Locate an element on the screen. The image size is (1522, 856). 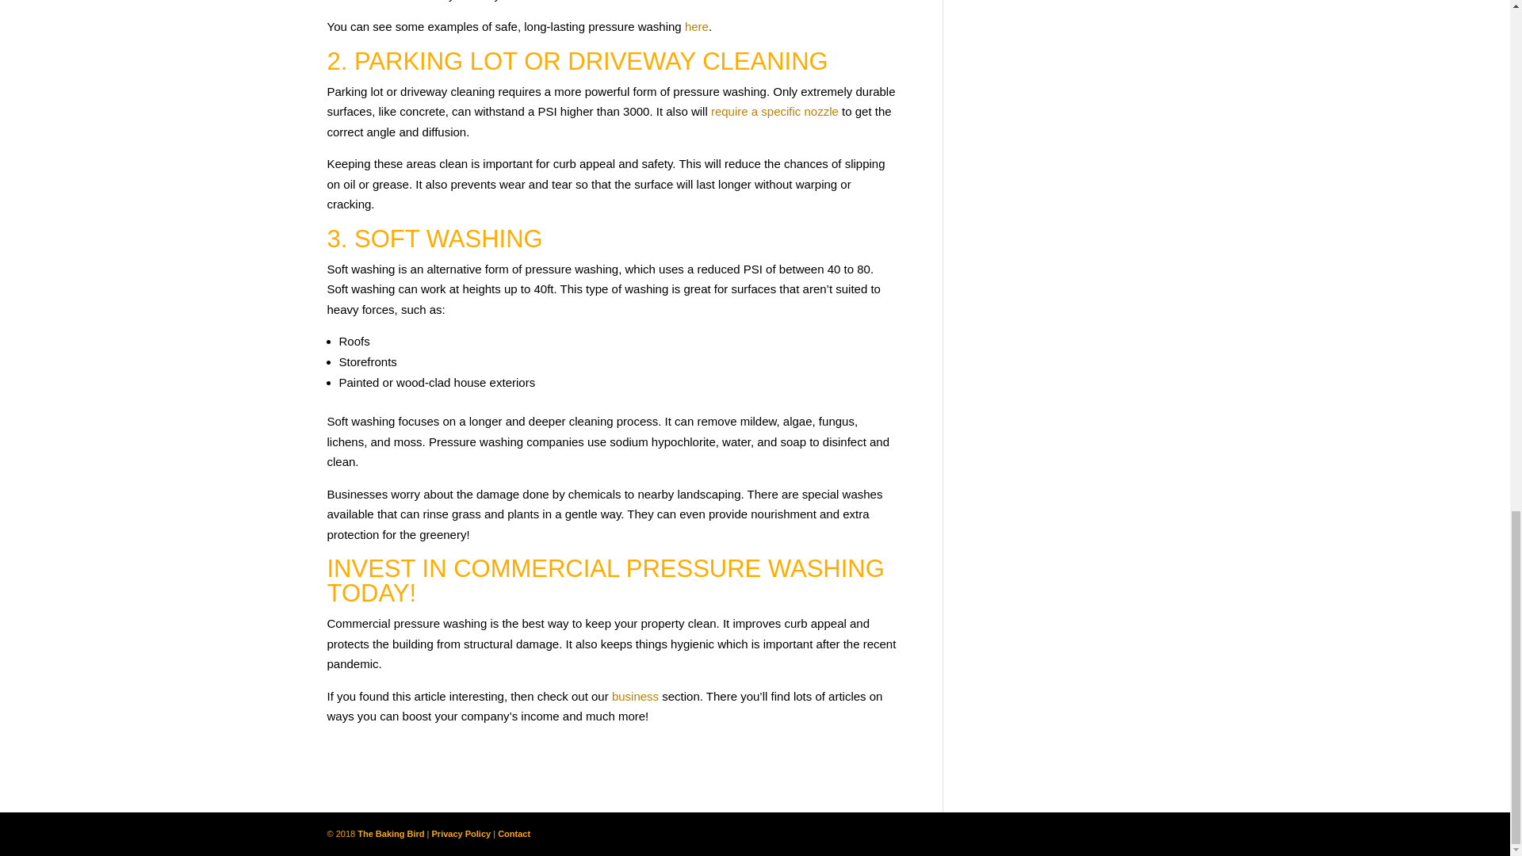
Contact is located at coordinates (514, 834).